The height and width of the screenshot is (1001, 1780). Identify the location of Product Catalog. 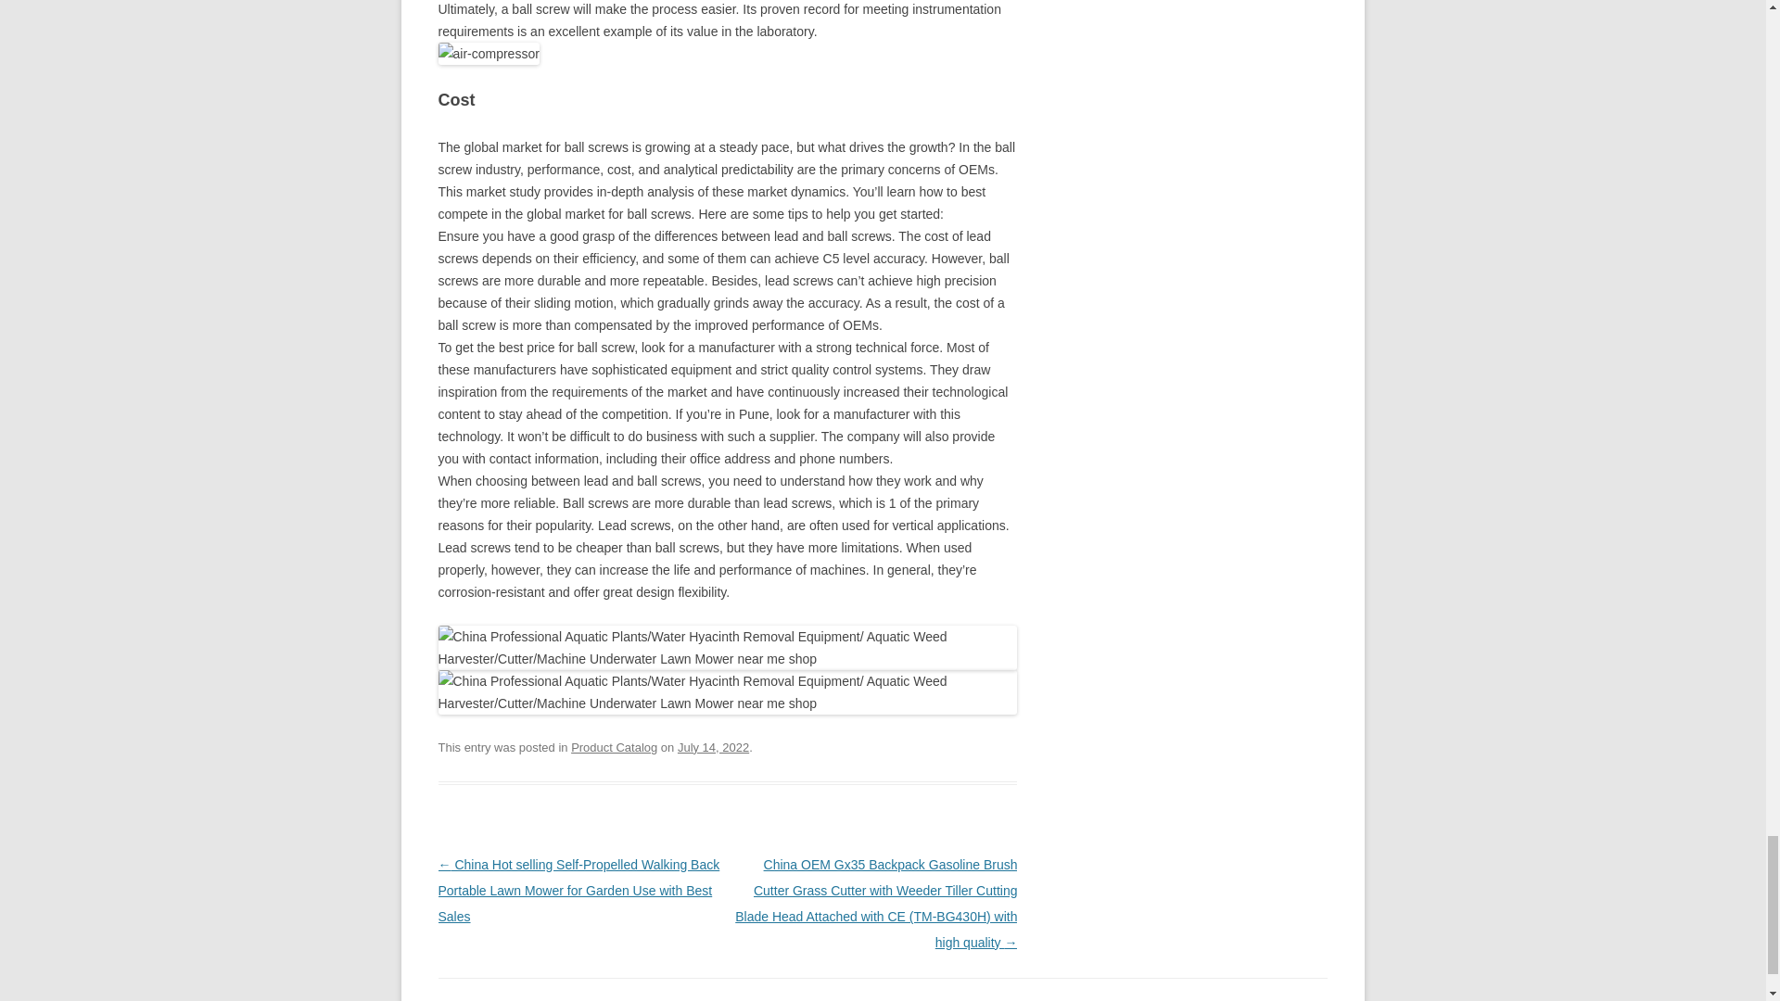
(614, 747).